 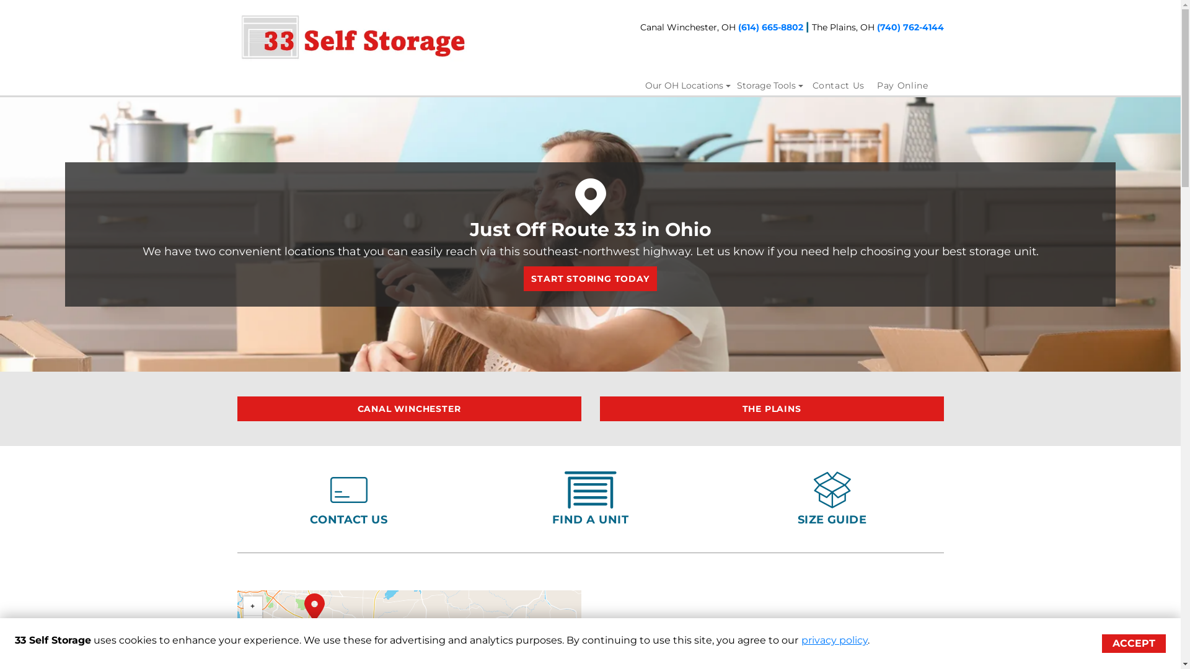 I want to click on FIND A UNIT, so click(x=590, y=520).